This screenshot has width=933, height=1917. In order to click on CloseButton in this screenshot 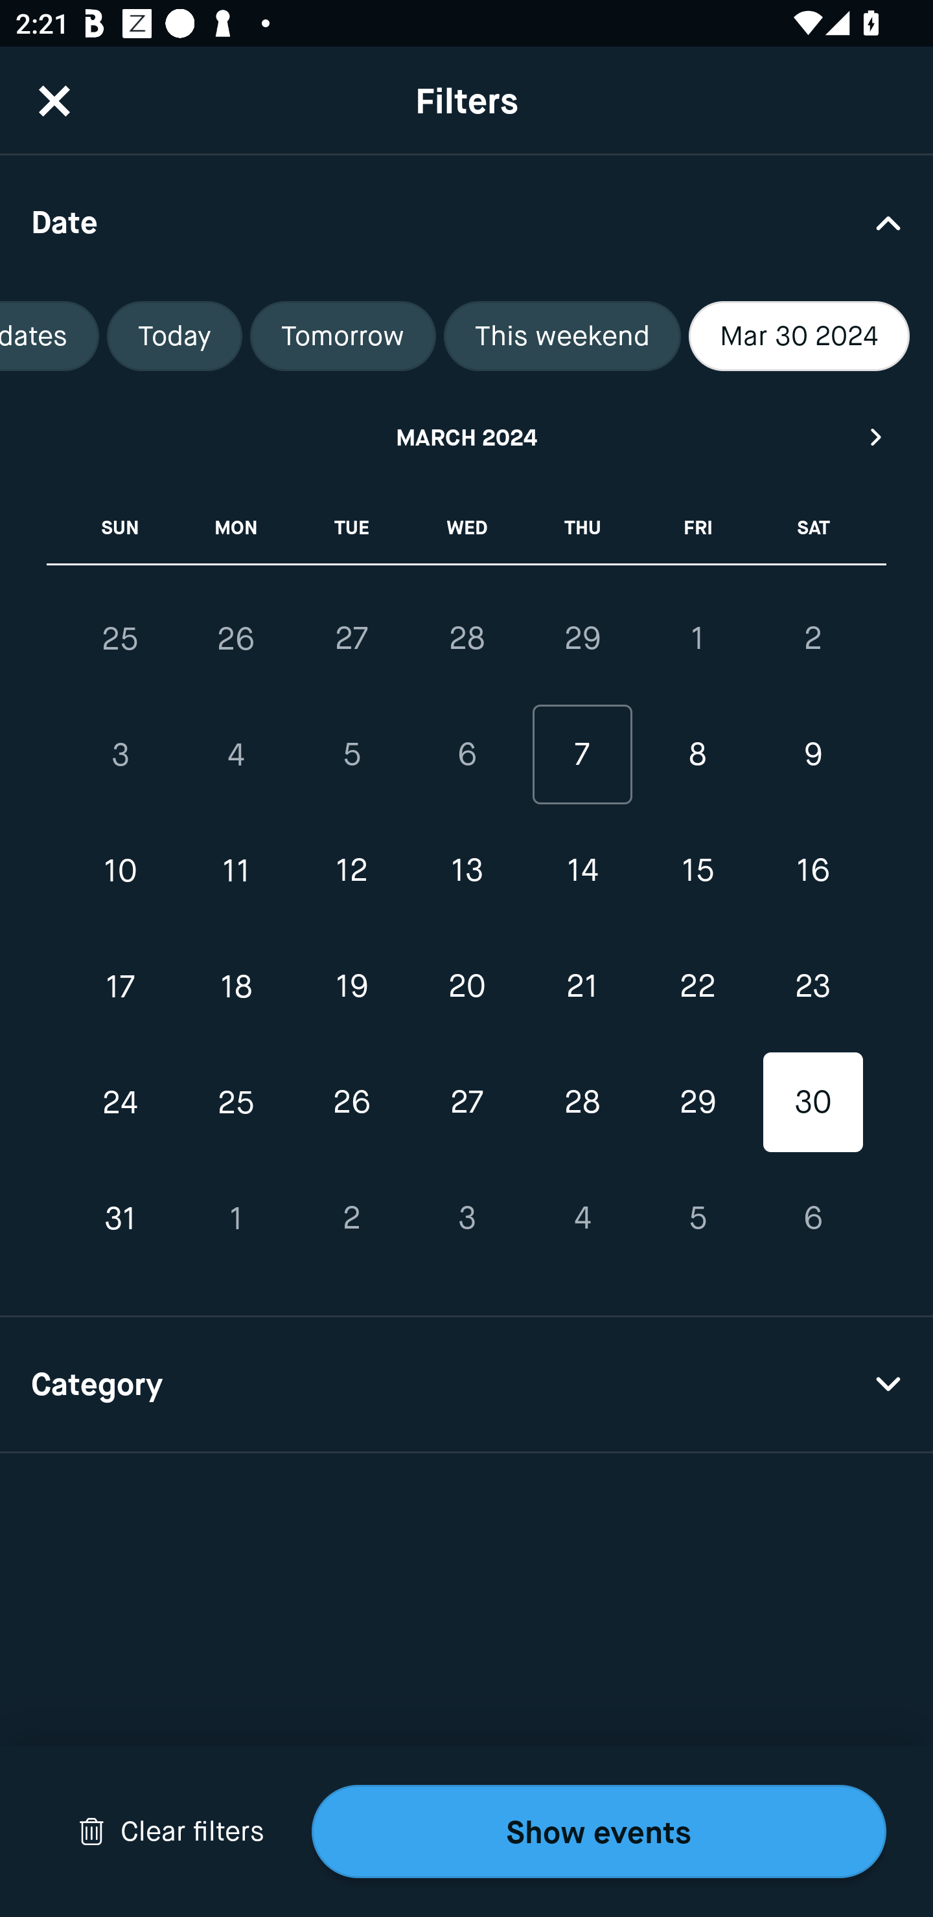, I will do `click(54, 100)`.